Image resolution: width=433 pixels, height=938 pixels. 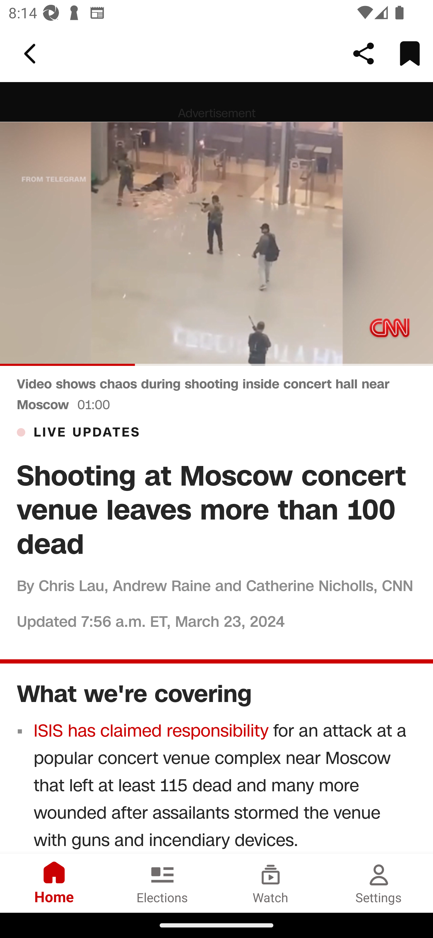 What do you see at coordinates (161, 585) in the screenshot?
I see `Andrew Raine` at bounding box center [161, 585].